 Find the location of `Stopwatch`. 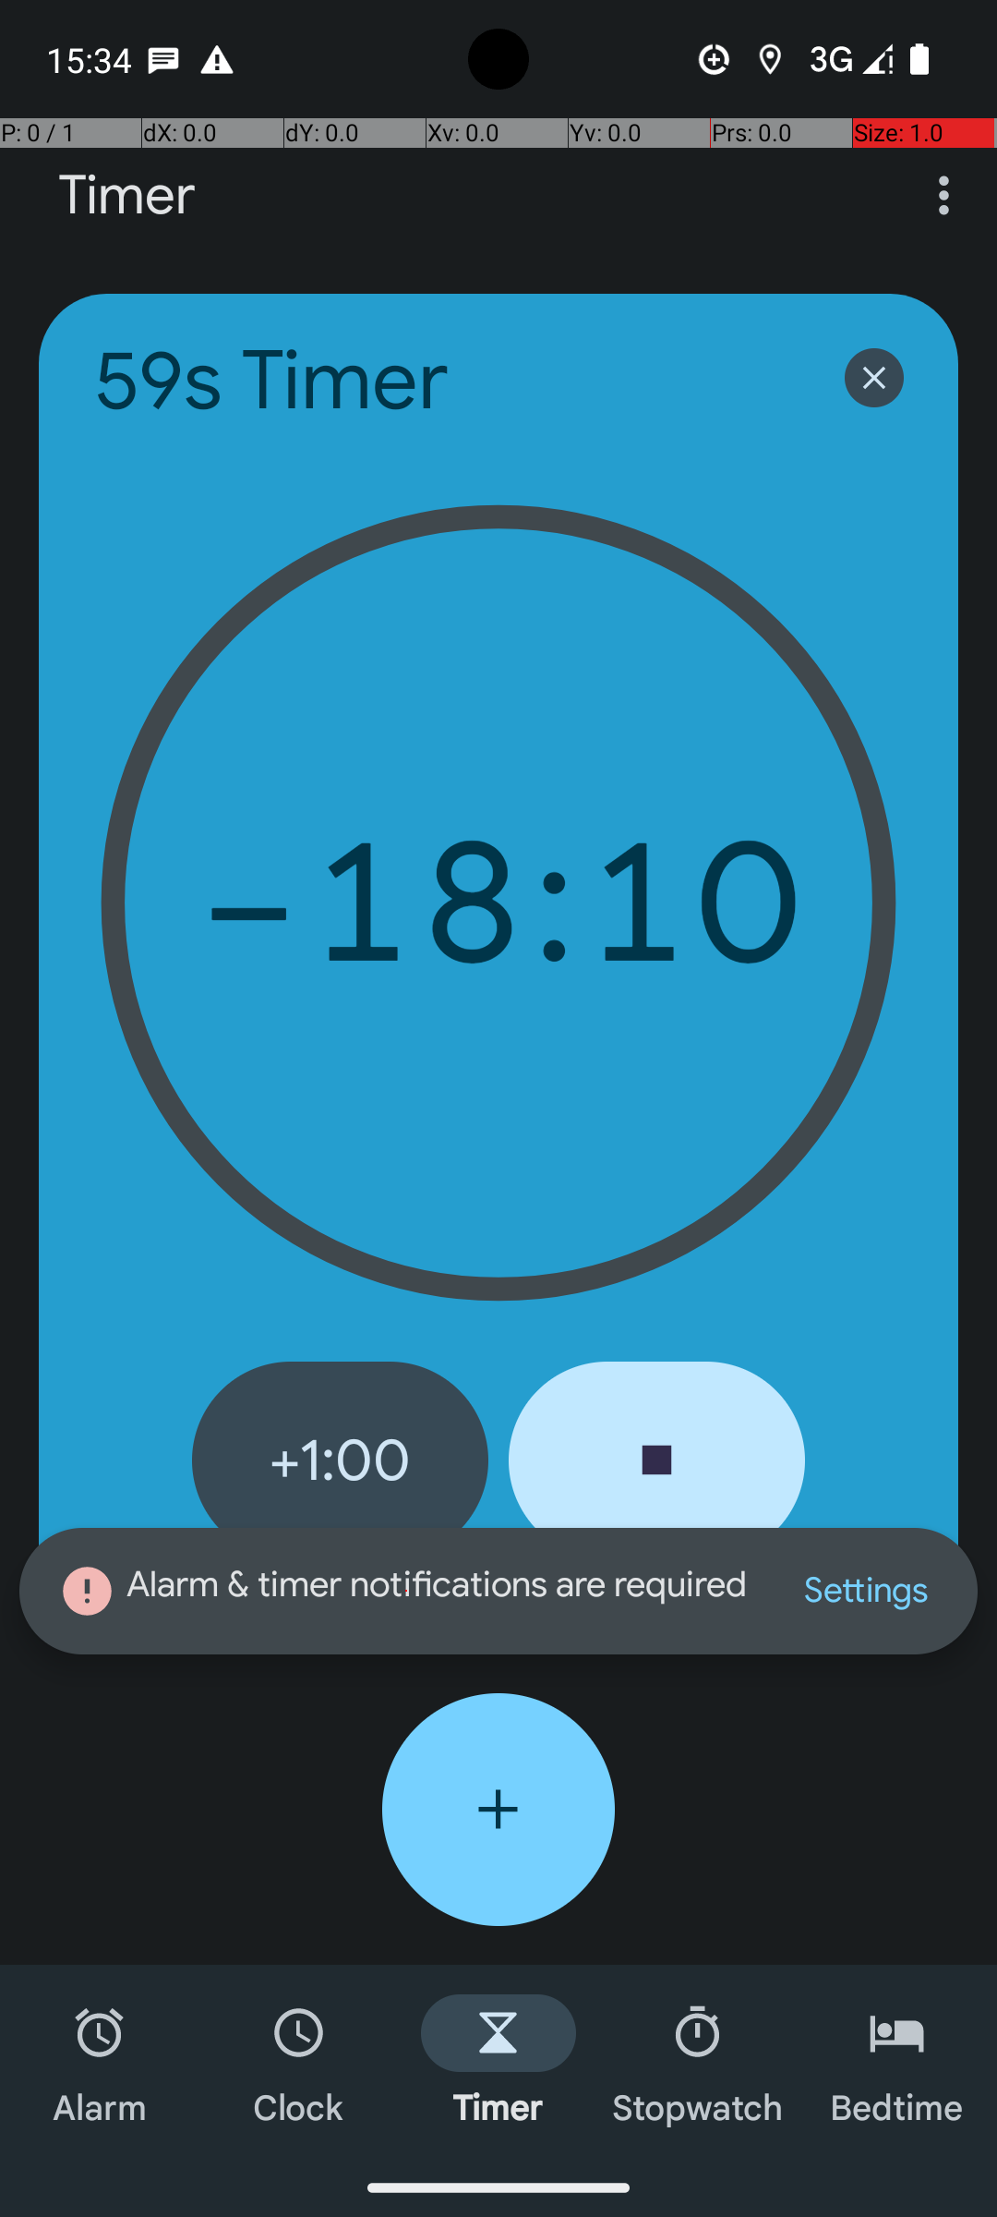

Stopwatch is located at coordinates (698, 2062).